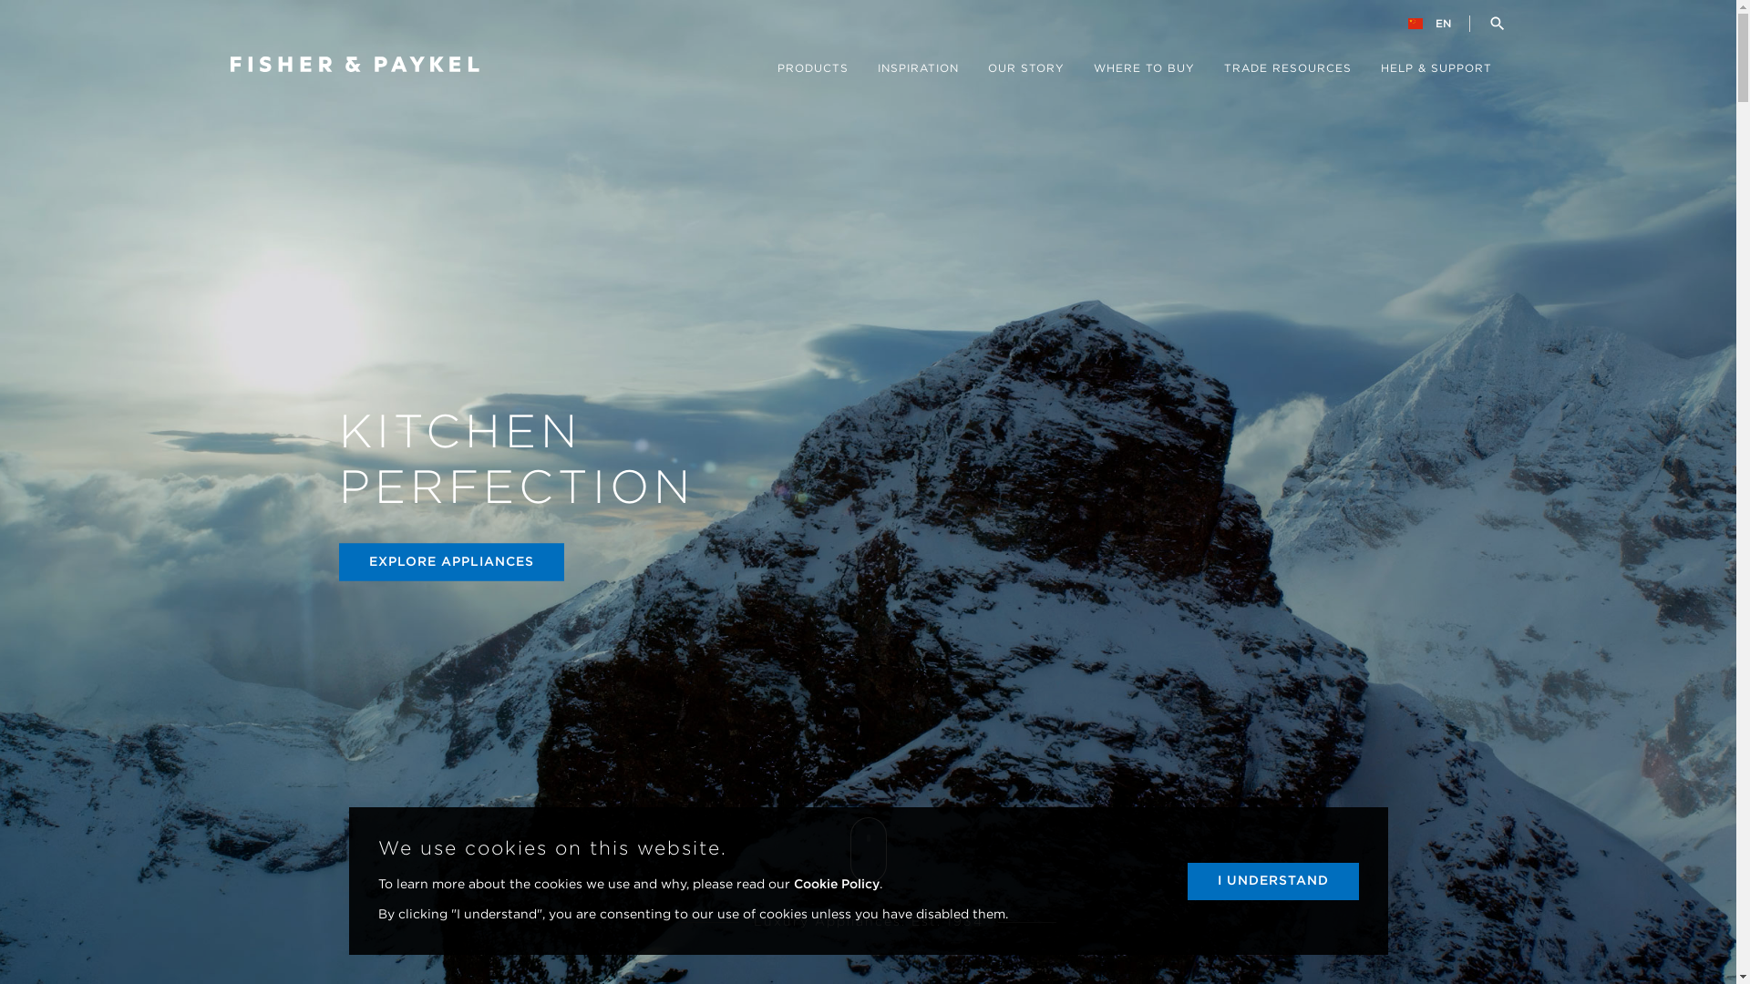 This screenshot has width=1750, height=984. Describe the element at coordinates (836, 884) in the screenshot. I see `Cookie Policy` at that location.